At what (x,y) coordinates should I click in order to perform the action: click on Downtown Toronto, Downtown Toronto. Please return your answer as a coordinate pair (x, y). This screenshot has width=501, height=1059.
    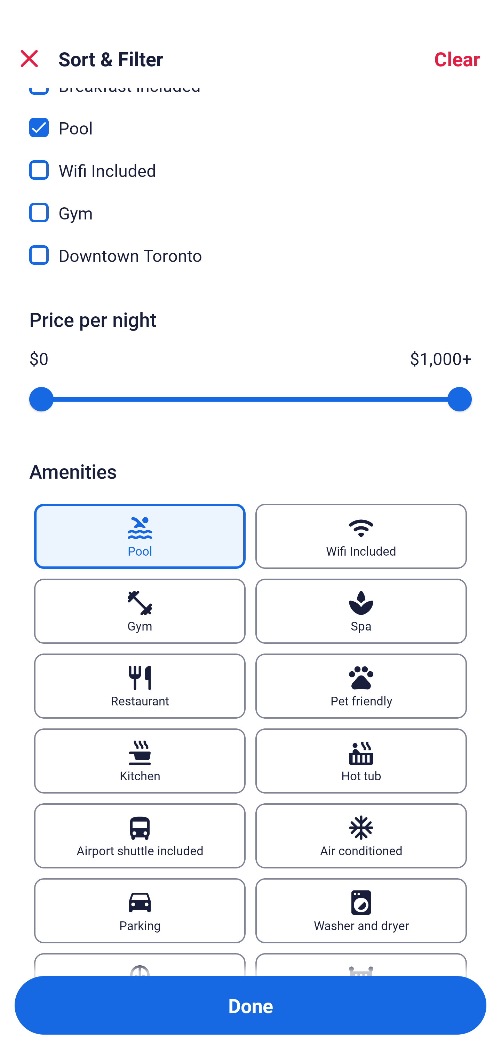
    Looking at the image, I should click on (250, 255).